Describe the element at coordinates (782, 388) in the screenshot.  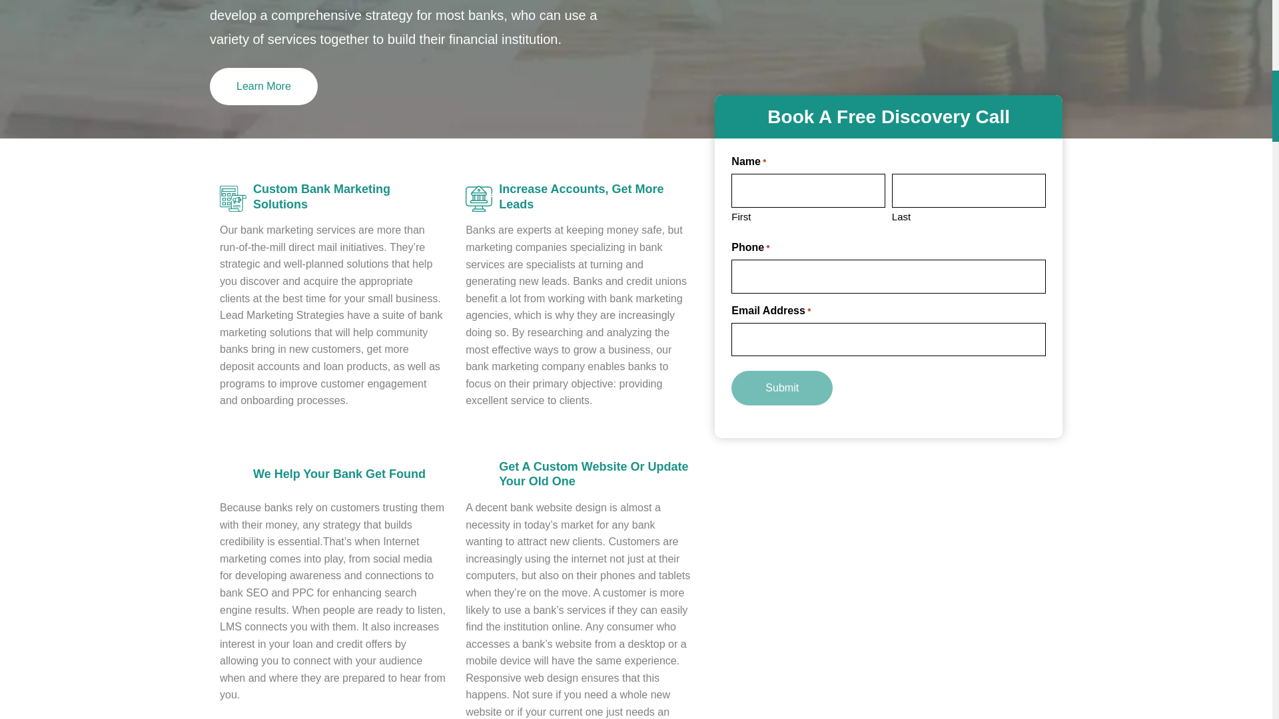
I see `Submit` at that location.